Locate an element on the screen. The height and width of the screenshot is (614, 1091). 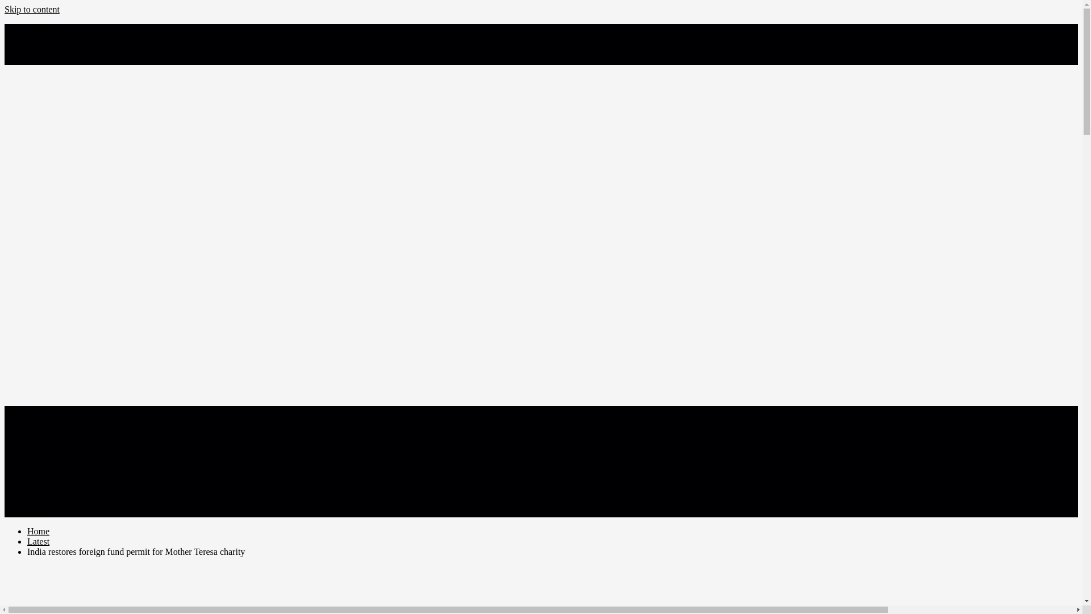
Entertainment is located at coordinates (53, 501).